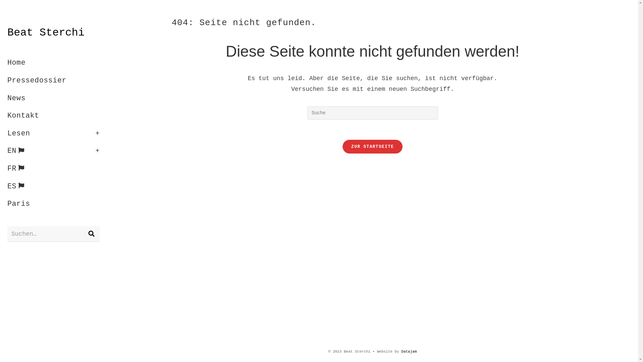 This screenshot has width=643, height=362. What do you see at coordinates (54, 169) in the screenshot?
I see `FR` at bounding box center [54, 169].